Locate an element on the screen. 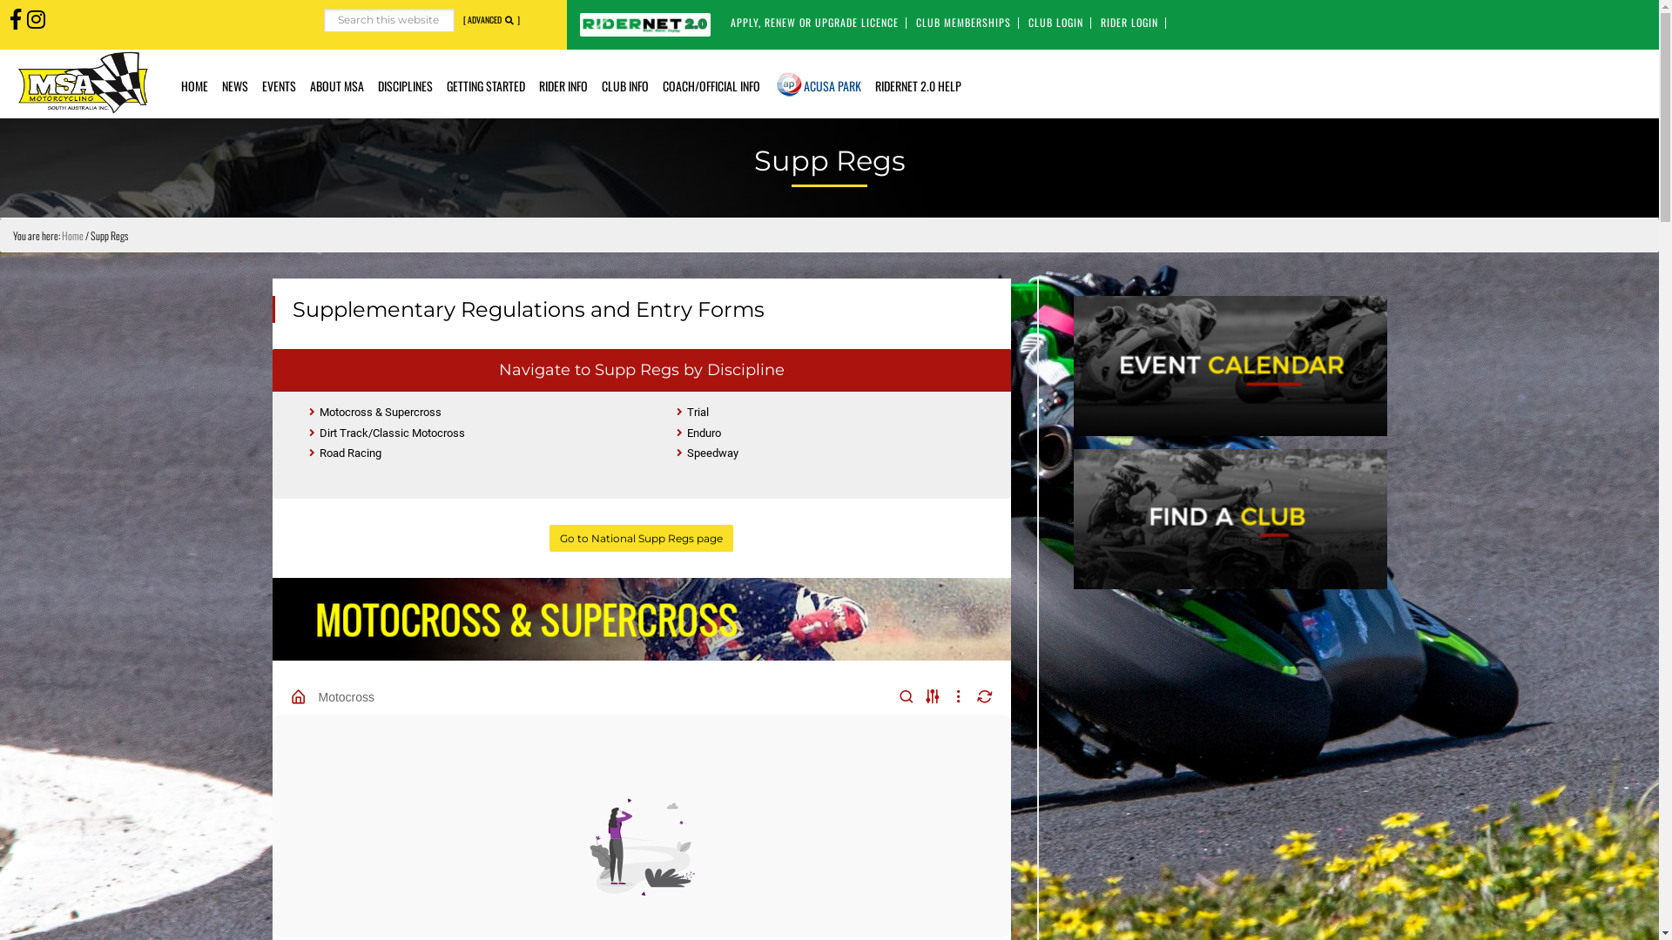  Speedway is located at coordinates (707, 453).